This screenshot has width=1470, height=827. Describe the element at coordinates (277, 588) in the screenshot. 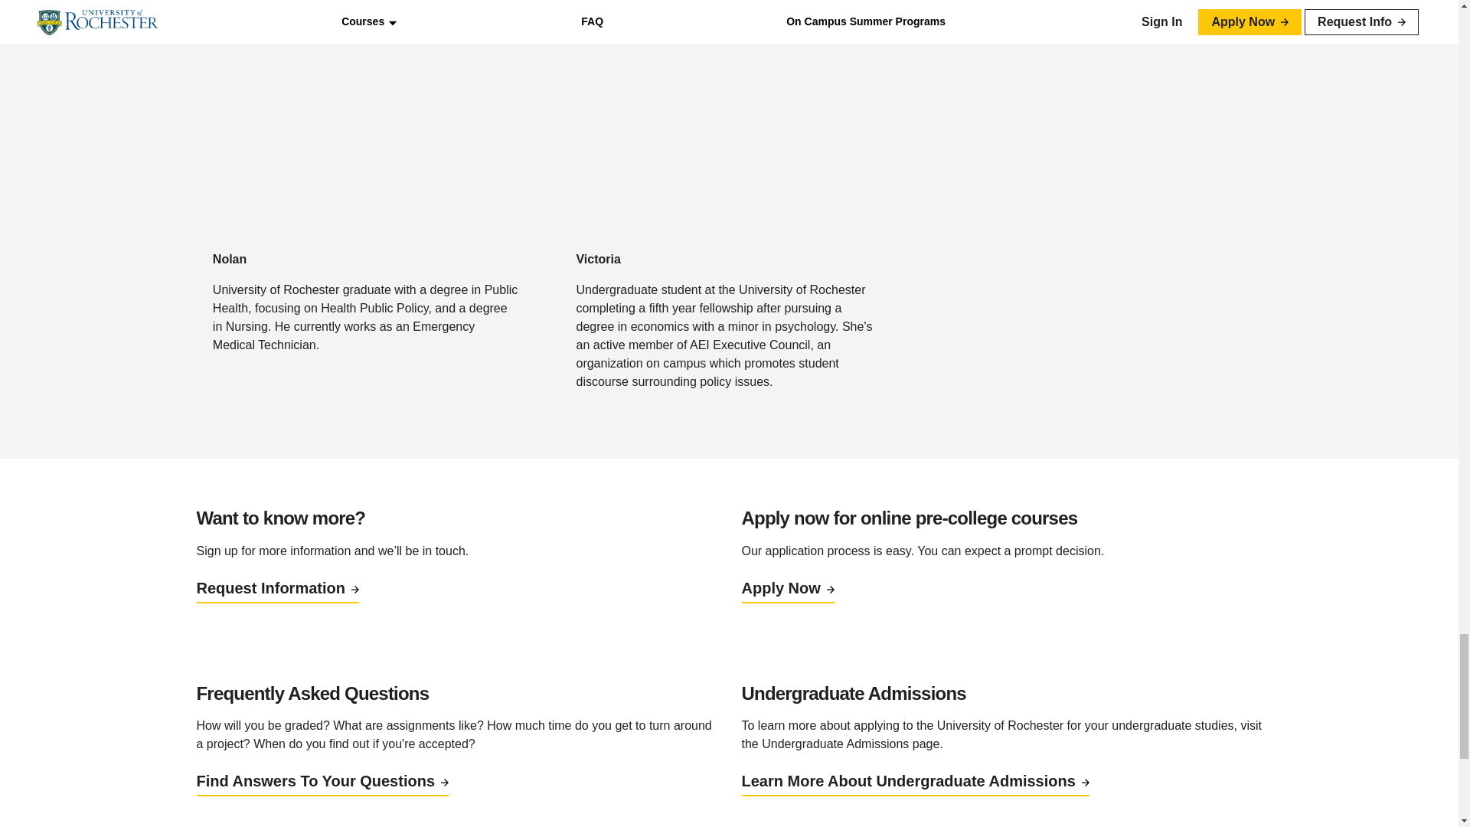

I see `Request Information` at that location.